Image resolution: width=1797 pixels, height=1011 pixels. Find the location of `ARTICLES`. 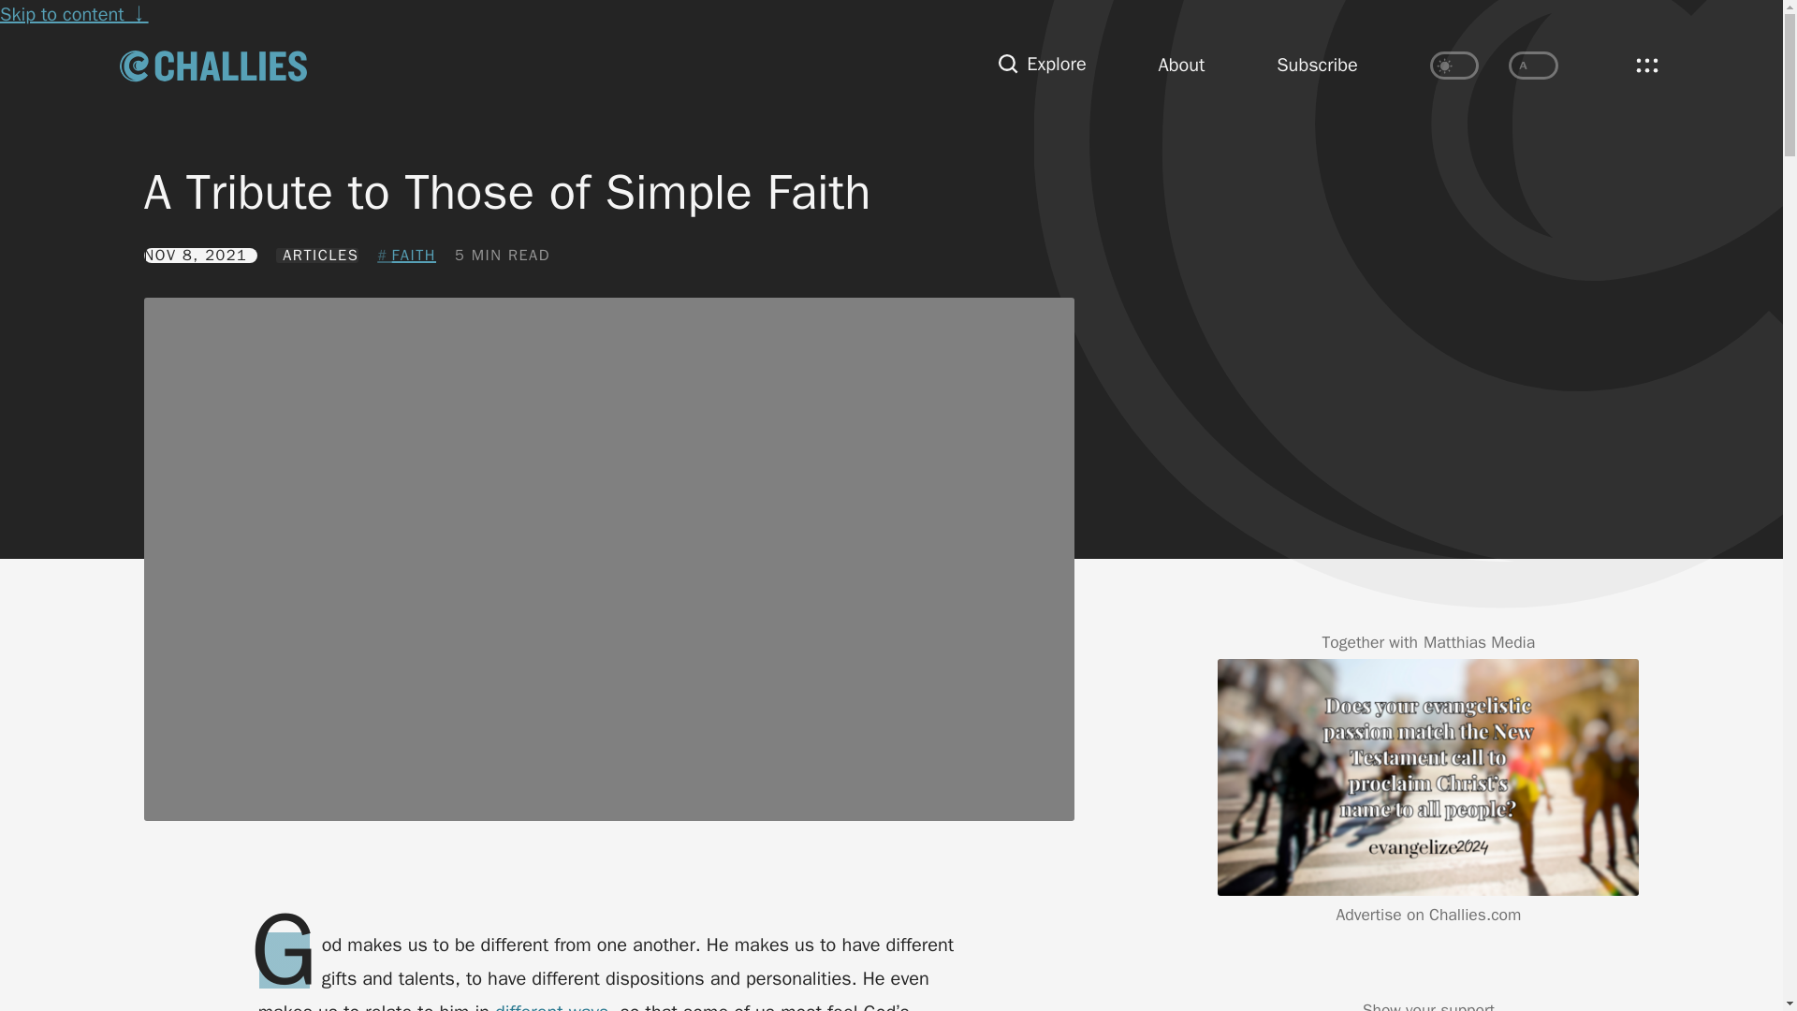

ARTICLES is located at coordinates (318, 255).